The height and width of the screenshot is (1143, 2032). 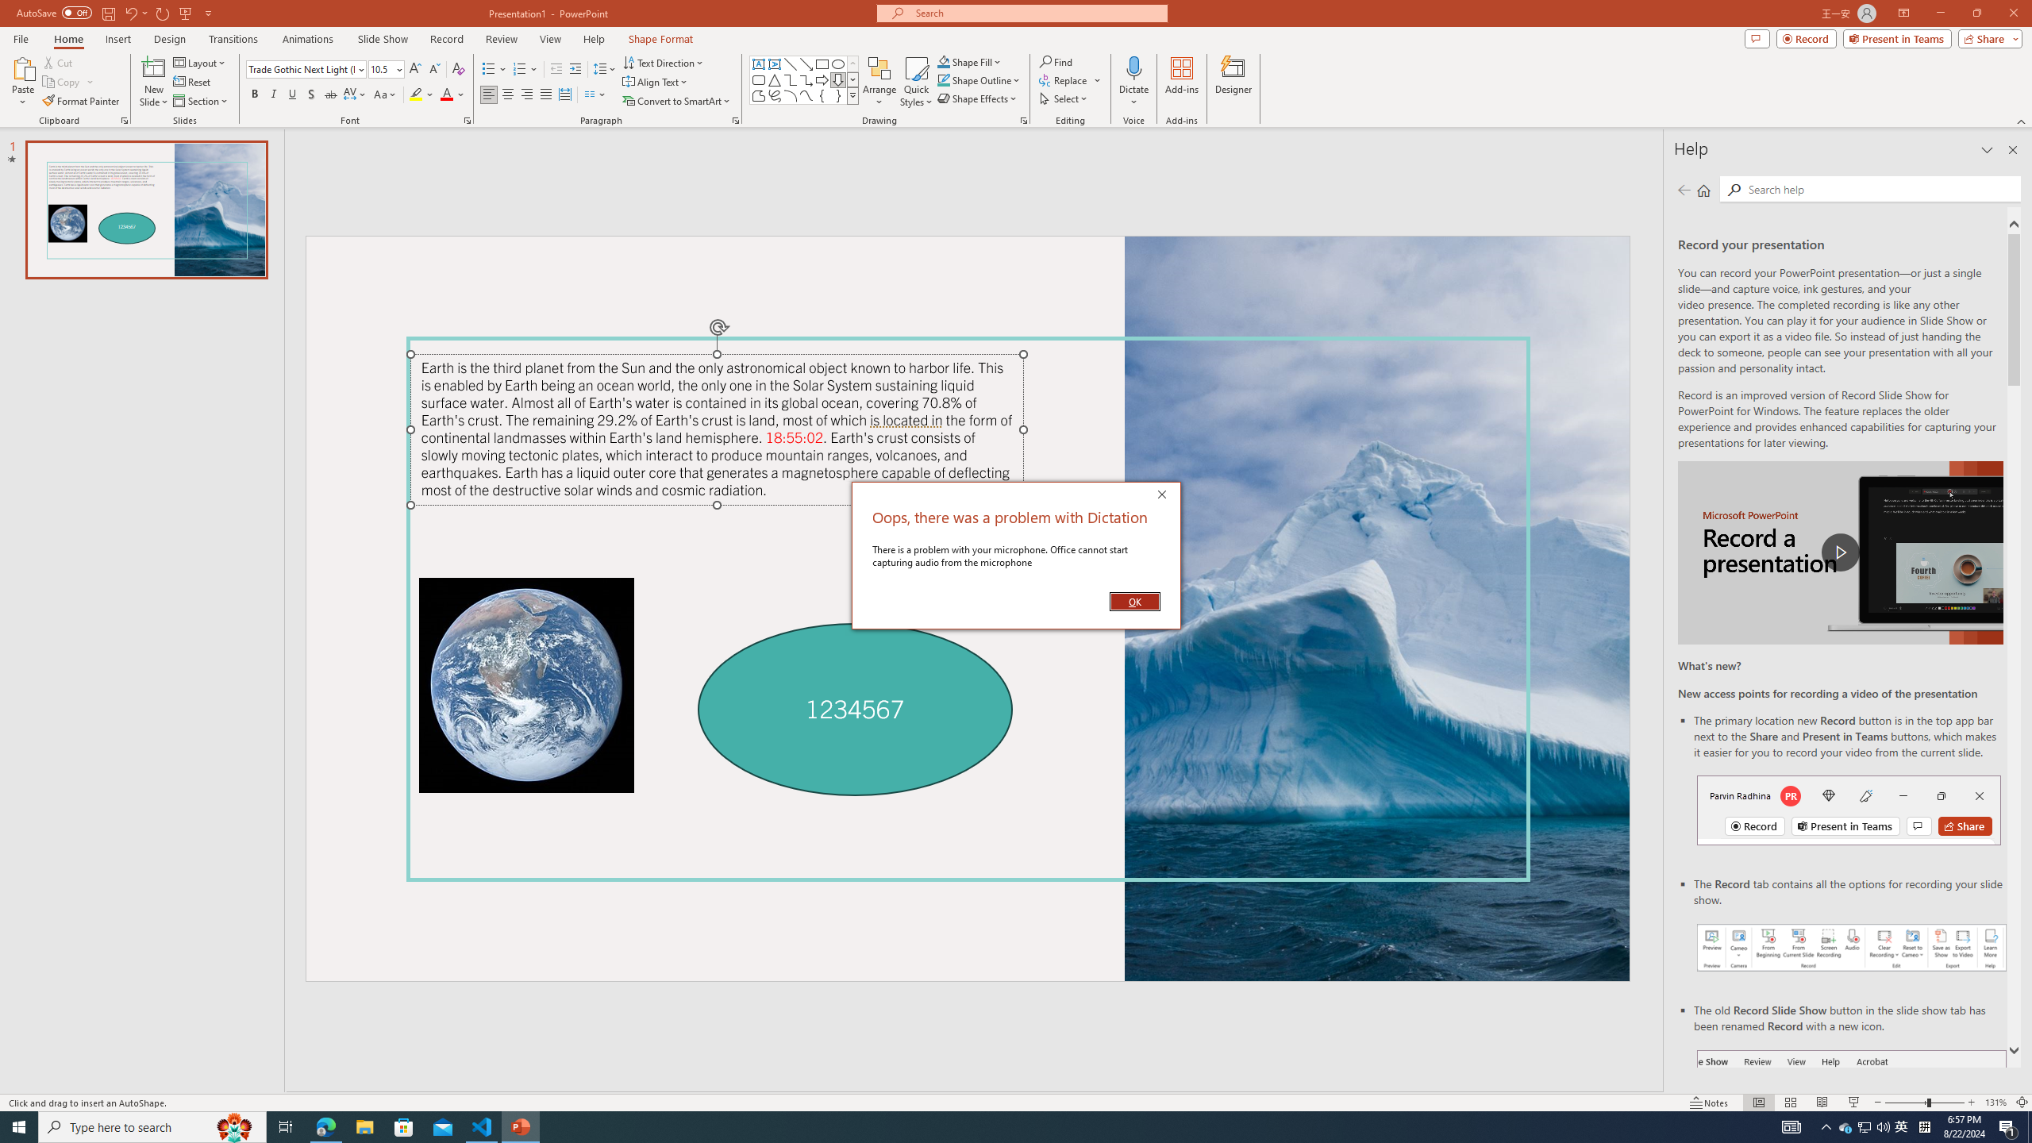 I want to click on Copy, so click(x=68, y=83).